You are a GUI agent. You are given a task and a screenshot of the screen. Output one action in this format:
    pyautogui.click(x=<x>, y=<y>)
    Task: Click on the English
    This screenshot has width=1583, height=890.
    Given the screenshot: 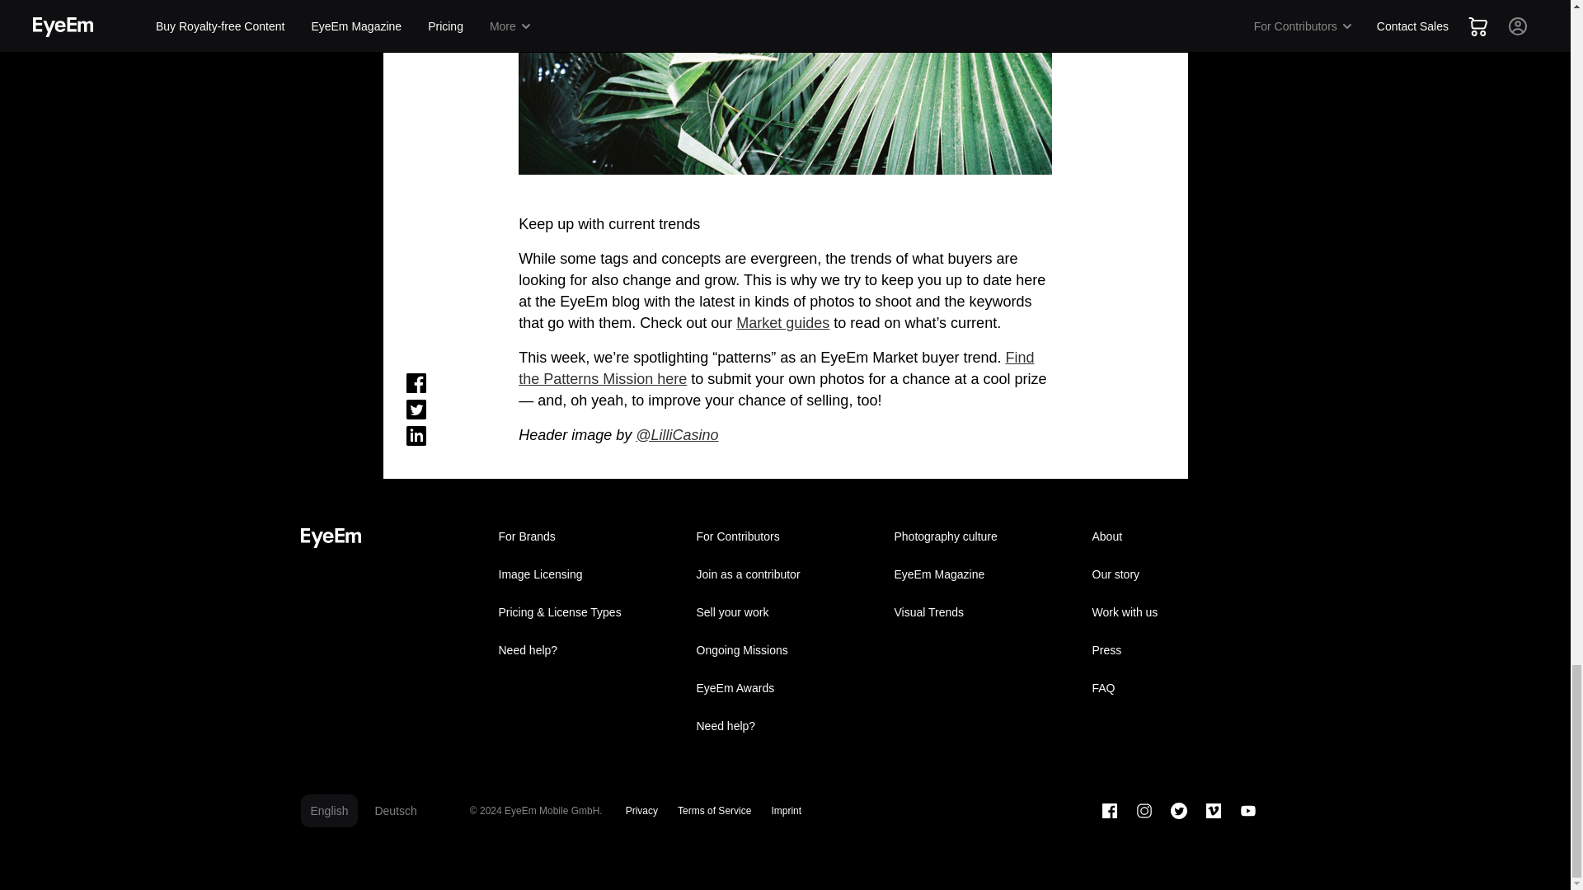 What is the action you would take?
    pyautogui.click(x=328, y=810)
    